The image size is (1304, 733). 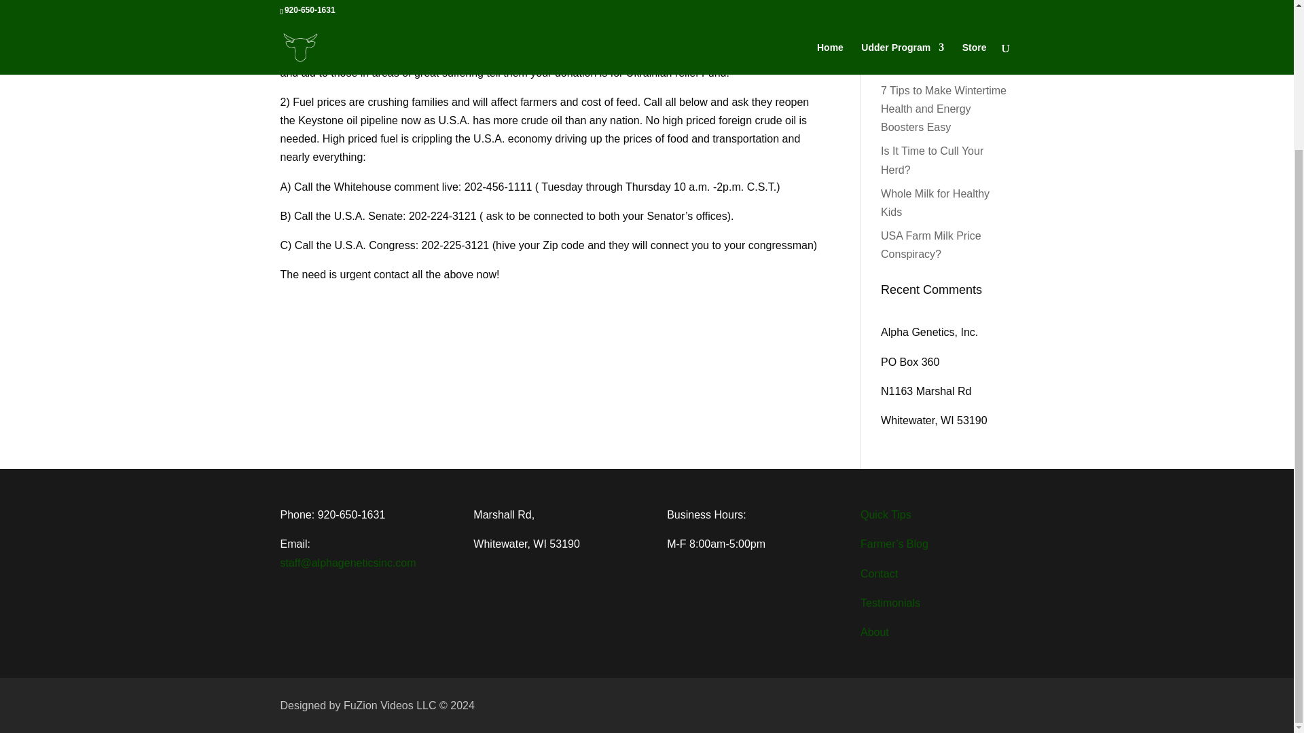 I want to click on Contact, so click(x=879, y=574).